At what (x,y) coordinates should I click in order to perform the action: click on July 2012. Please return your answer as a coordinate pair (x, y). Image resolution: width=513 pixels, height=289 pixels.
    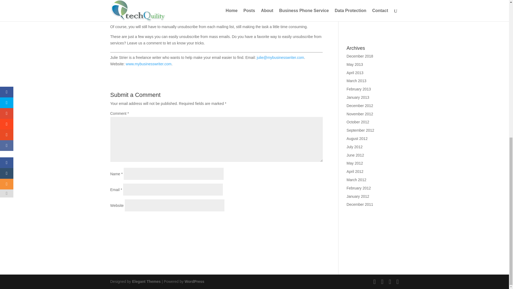
    Looking at the image, I should click on (355, 147).